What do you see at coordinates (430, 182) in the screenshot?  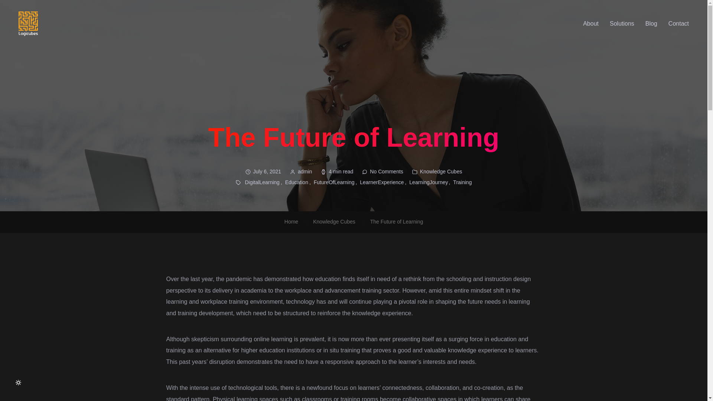 I see `LearningJourney` at bounding box center [430, 182].